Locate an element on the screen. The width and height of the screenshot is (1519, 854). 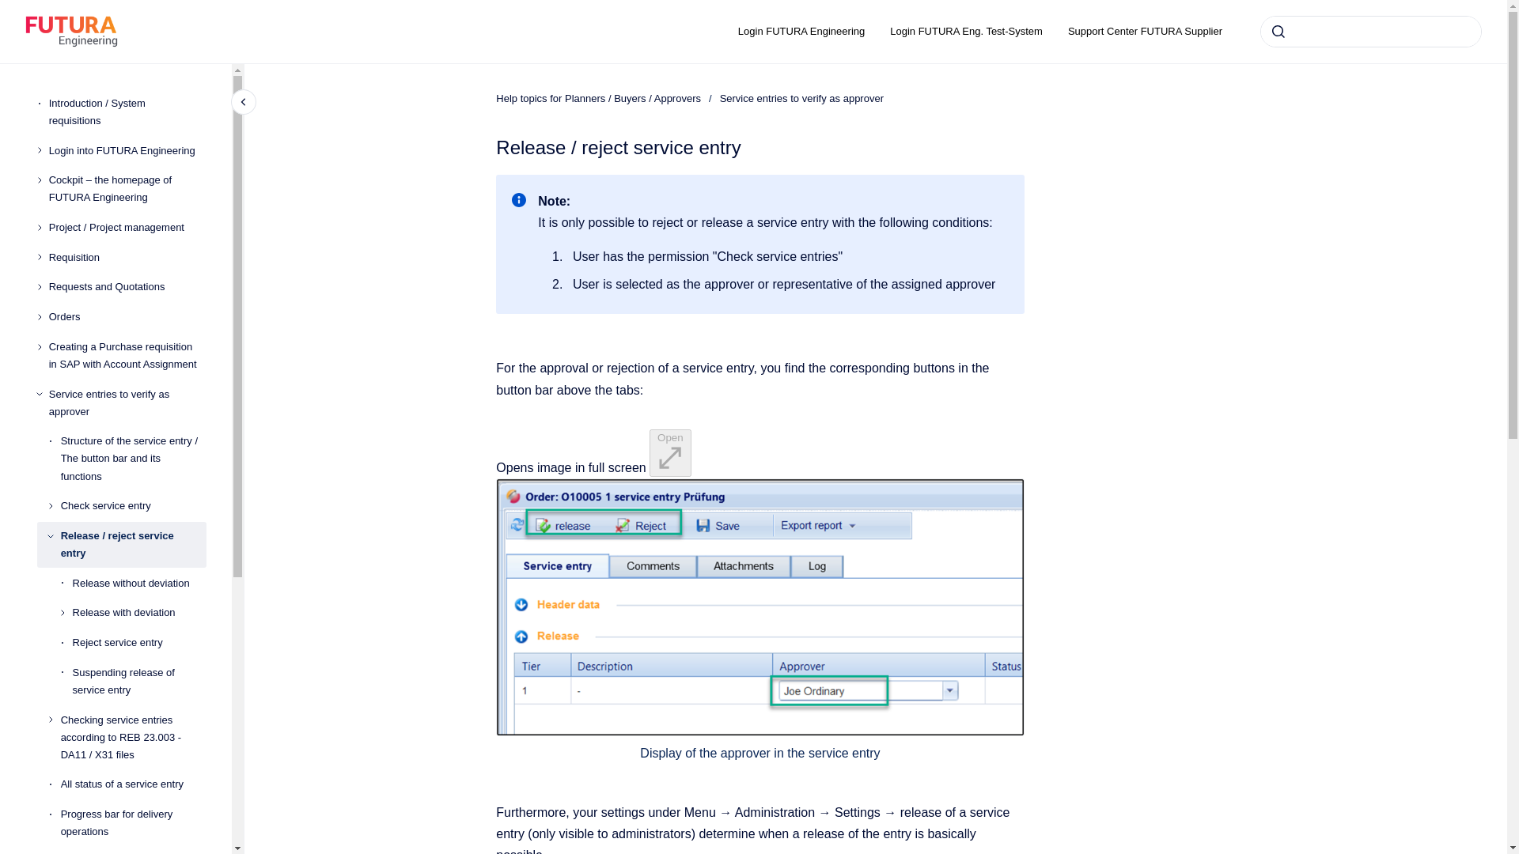
Reject service entry is located at coordinates (139, 642).